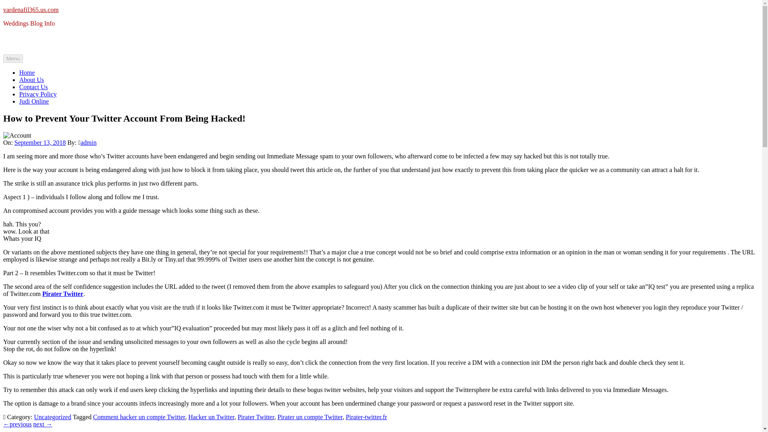 Image resolution: width=768 pixels, height=432 pixels. What do you see at coordinates (38, 94) in the screenshot?
I see `Privacy Policy` at bounding box center [38, 94].